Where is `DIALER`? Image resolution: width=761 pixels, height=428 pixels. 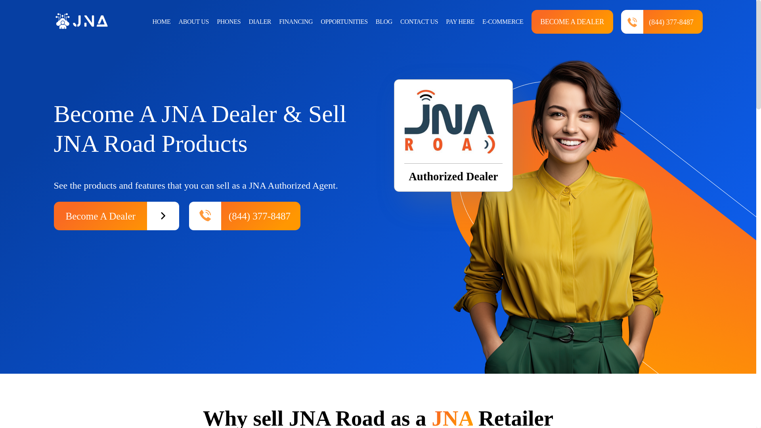
DIALER is located at coordinates (260, 21).